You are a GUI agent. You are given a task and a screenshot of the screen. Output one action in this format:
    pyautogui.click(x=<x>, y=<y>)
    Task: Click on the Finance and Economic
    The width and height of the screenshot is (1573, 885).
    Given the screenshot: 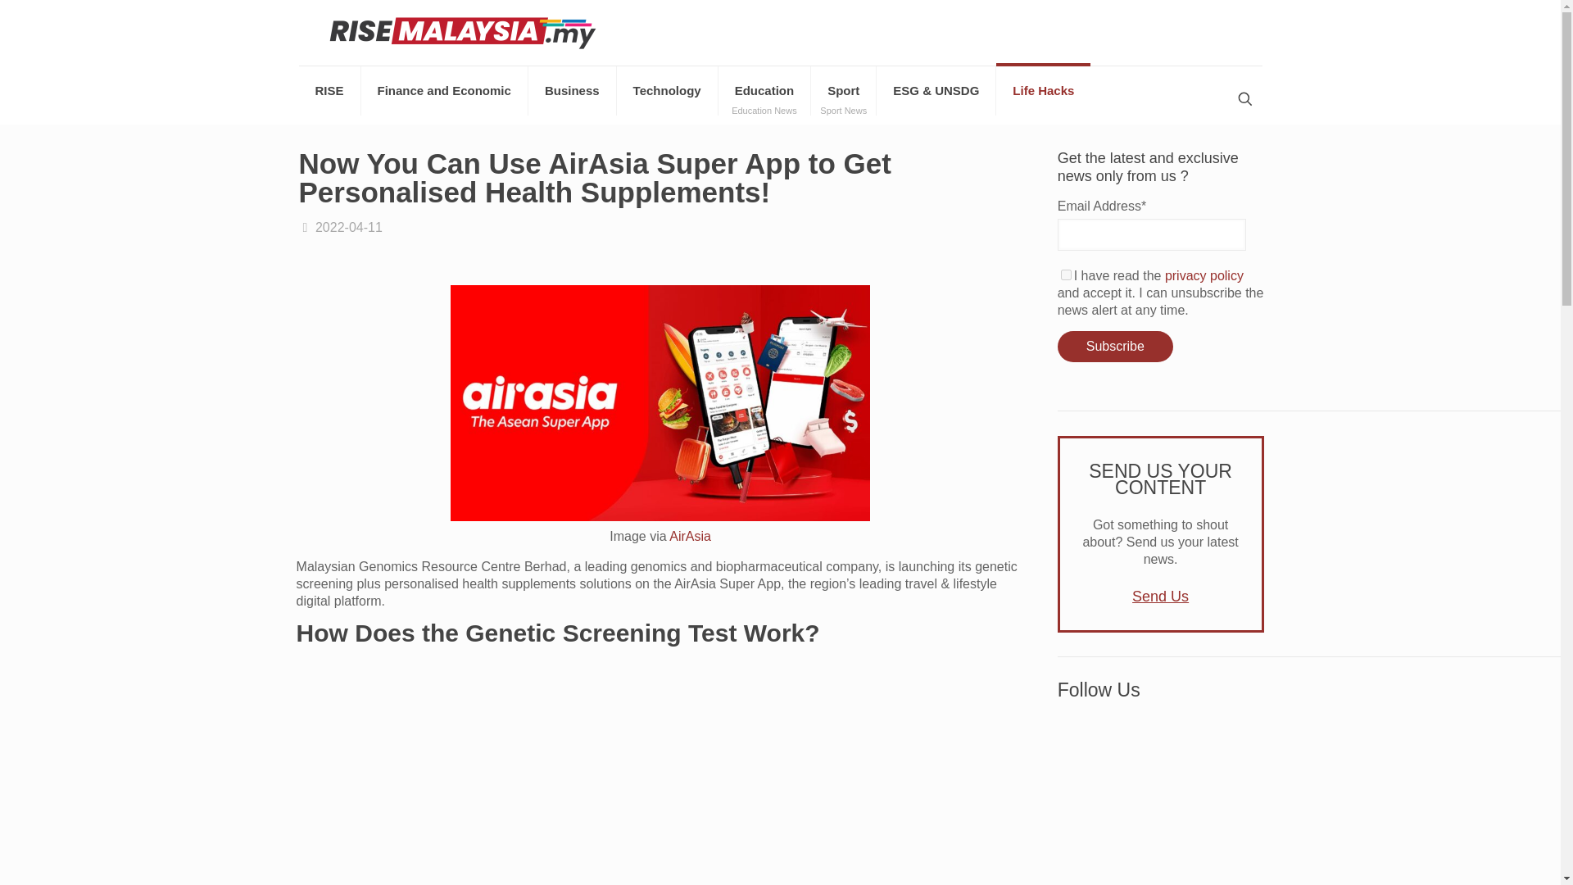 What is the action you would take?
    pyautogui.click(x=445, y=91)
    